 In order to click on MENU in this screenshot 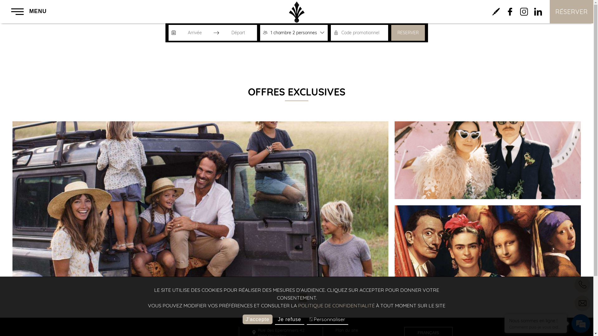, I will do `click(29, 12)`.